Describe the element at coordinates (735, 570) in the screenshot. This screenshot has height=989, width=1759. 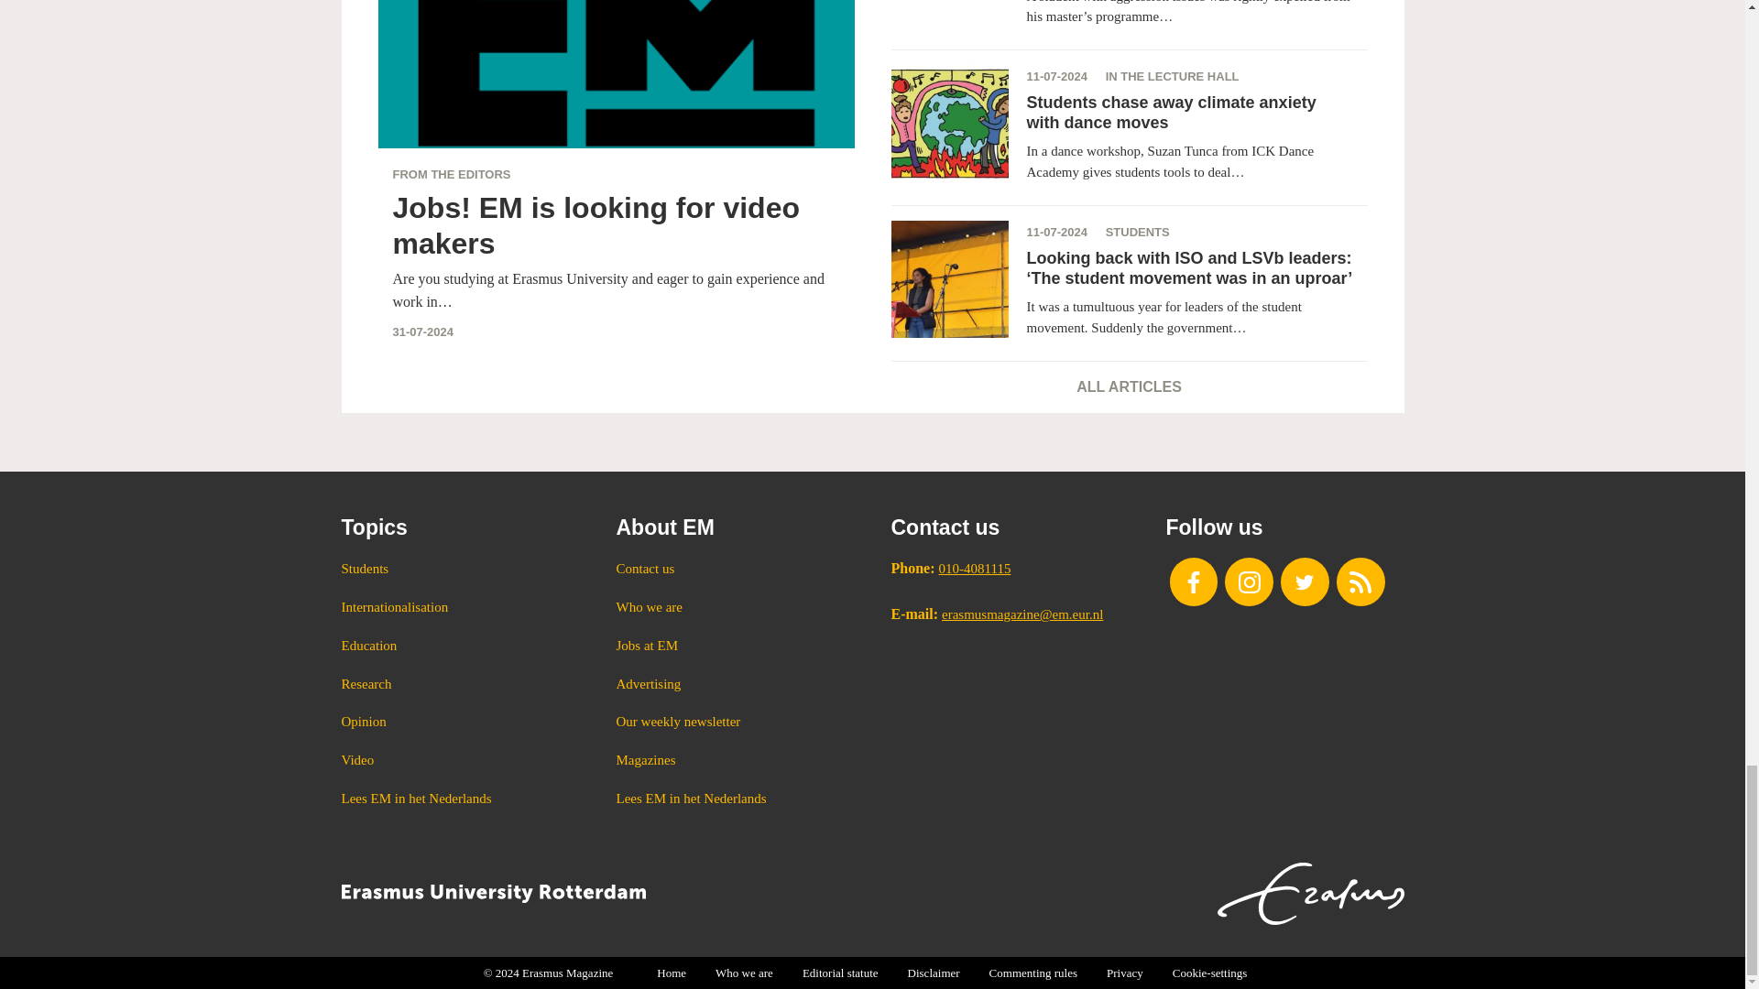
I see `Contact us` at that location.